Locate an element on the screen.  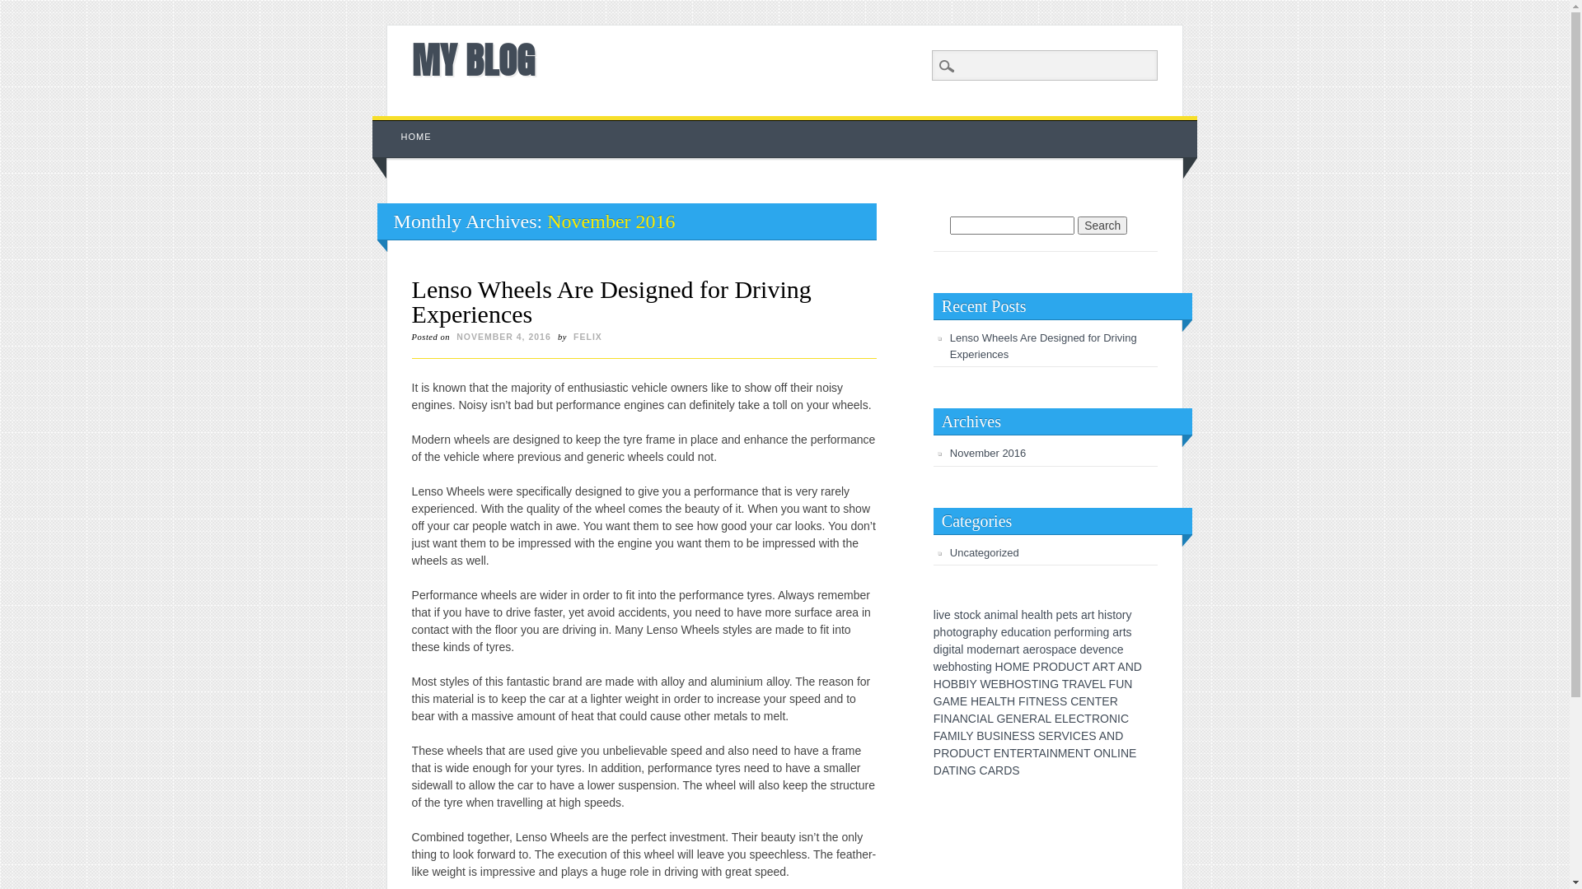
e is located at coordinates (1031, 615).